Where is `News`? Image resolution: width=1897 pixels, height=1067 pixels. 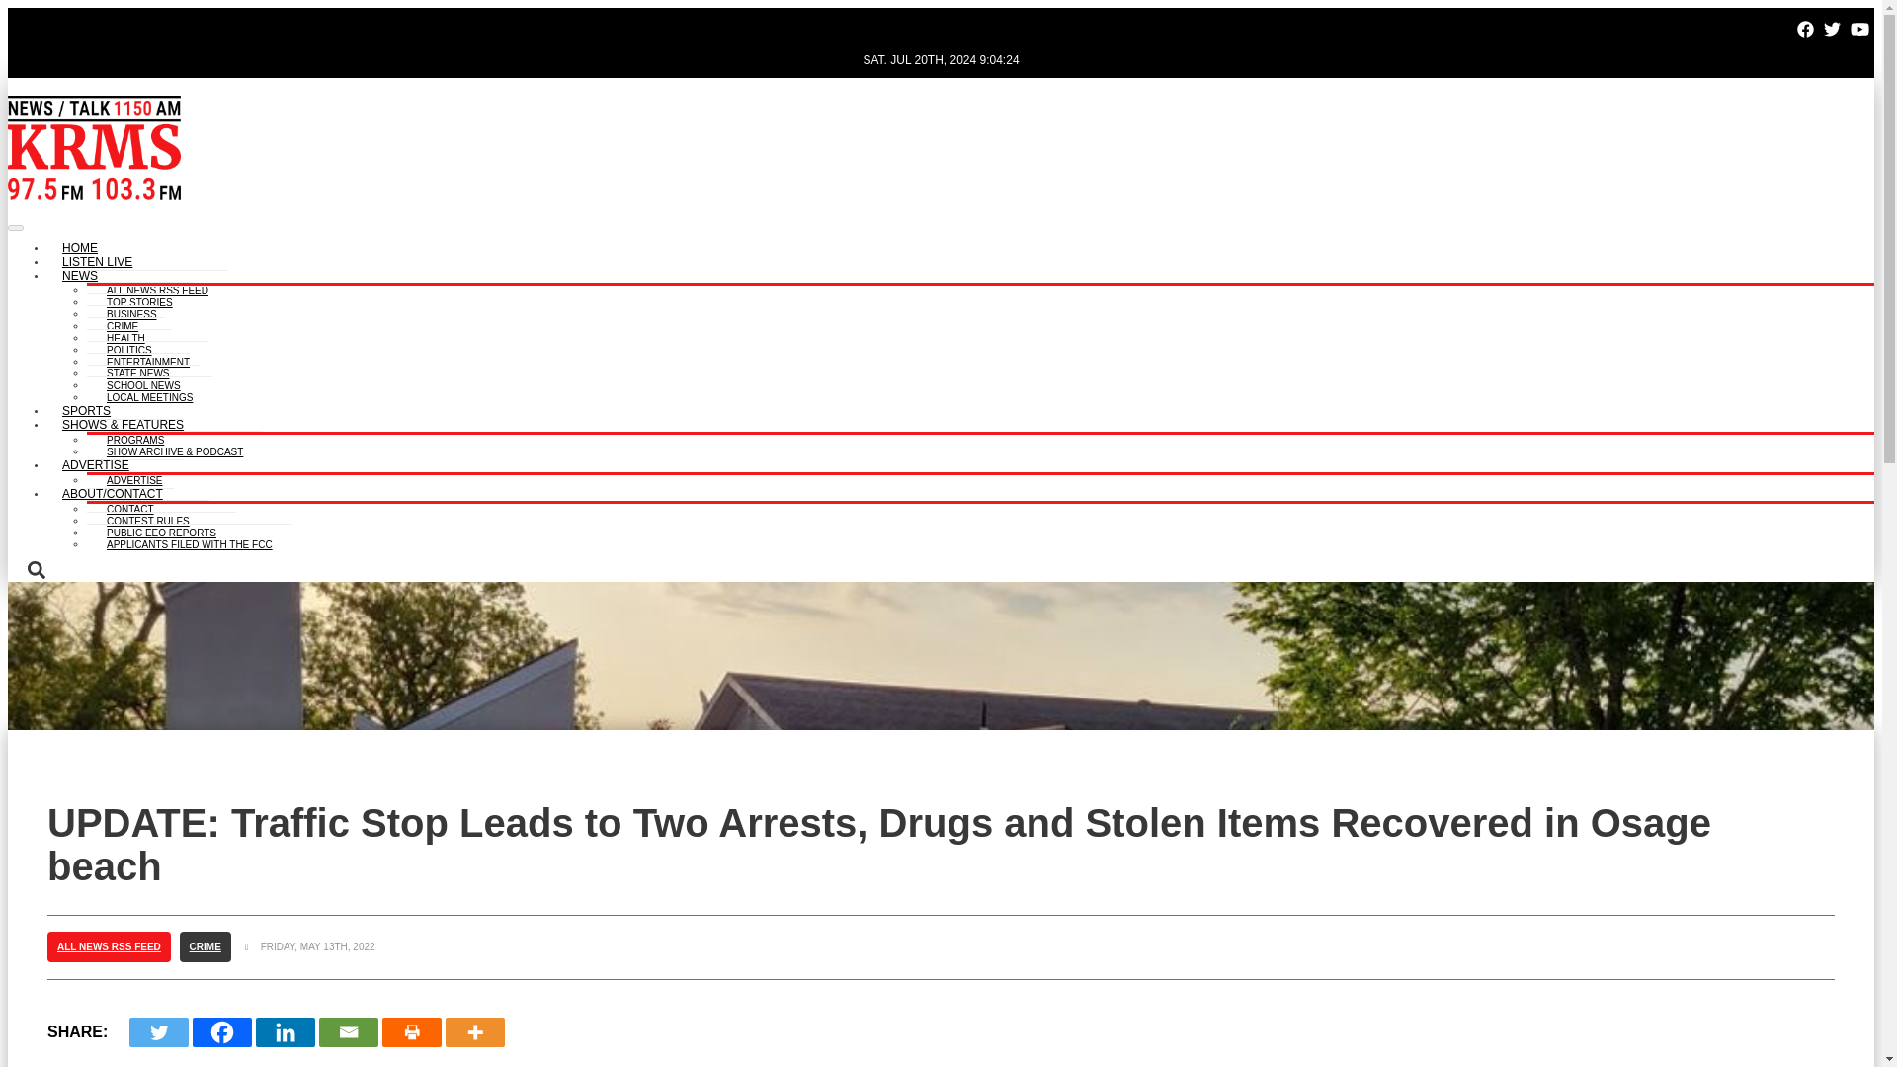 News is located at coordinates (80, 277).